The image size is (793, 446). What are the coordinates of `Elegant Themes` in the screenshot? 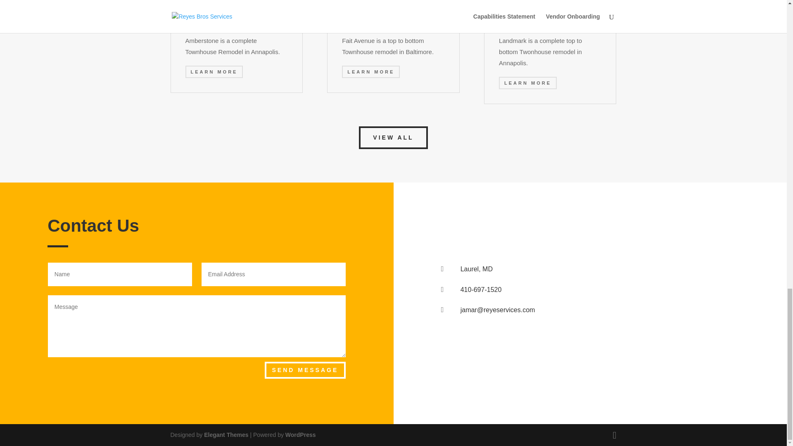 It's located at (226, 434).